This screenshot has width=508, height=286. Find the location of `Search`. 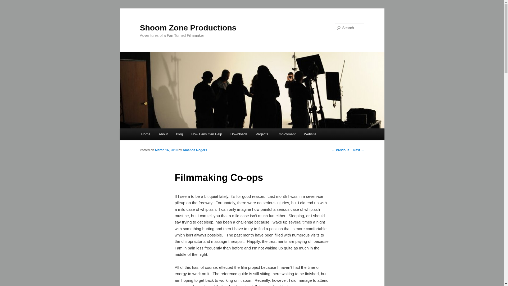

Search is located at coordinates (8, 3).